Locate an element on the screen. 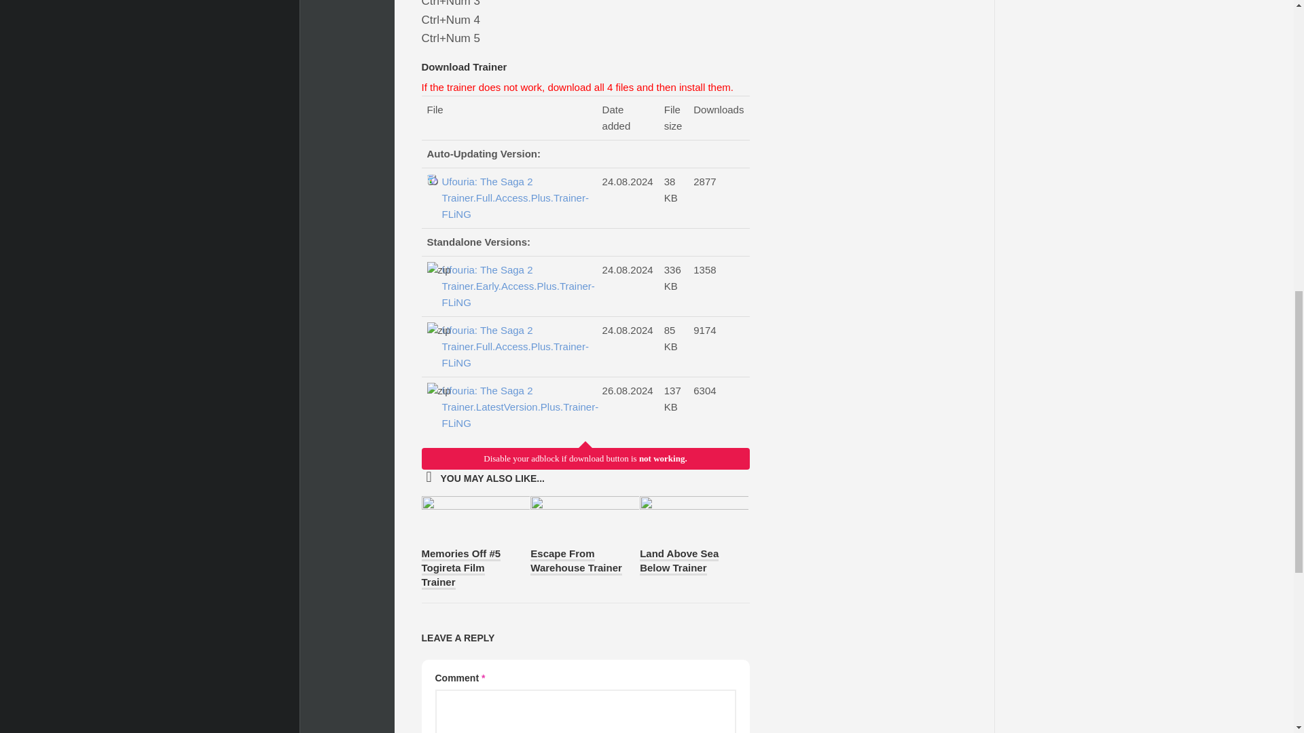  Land Above Sea Below Trainer is located at coordinates (679, 561).